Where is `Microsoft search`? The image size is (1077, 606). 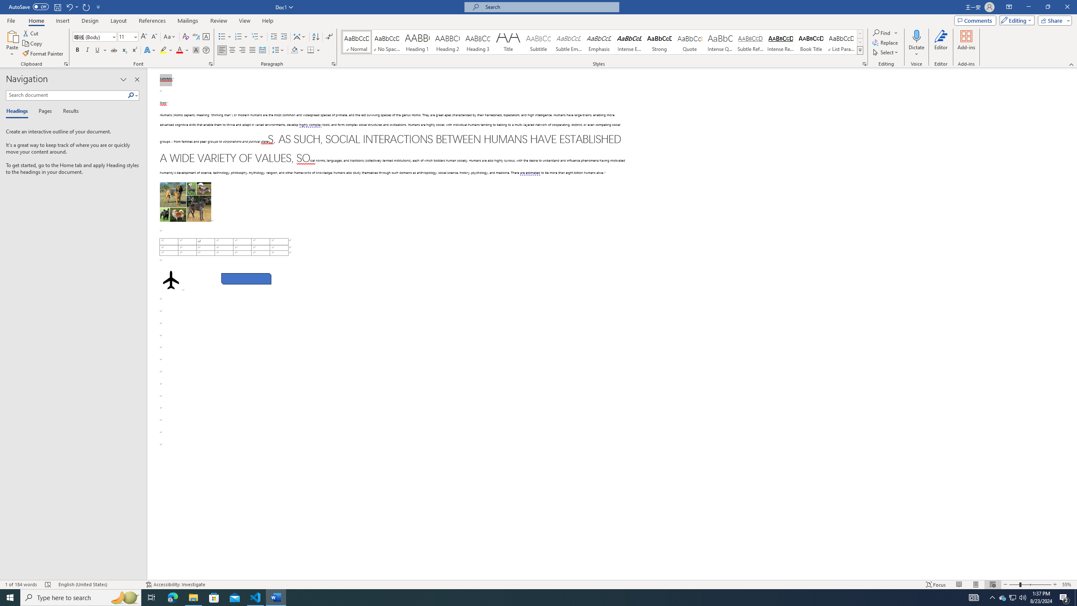
Microsoft search is located at coordinates (549, 7).